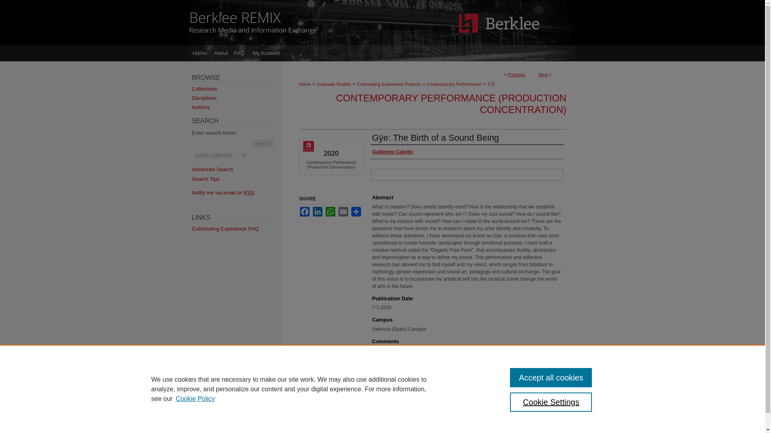 The image size is (771, 433). Describe the element at coordinates (263, 144) in the screenshot. I see `Search` at that location.